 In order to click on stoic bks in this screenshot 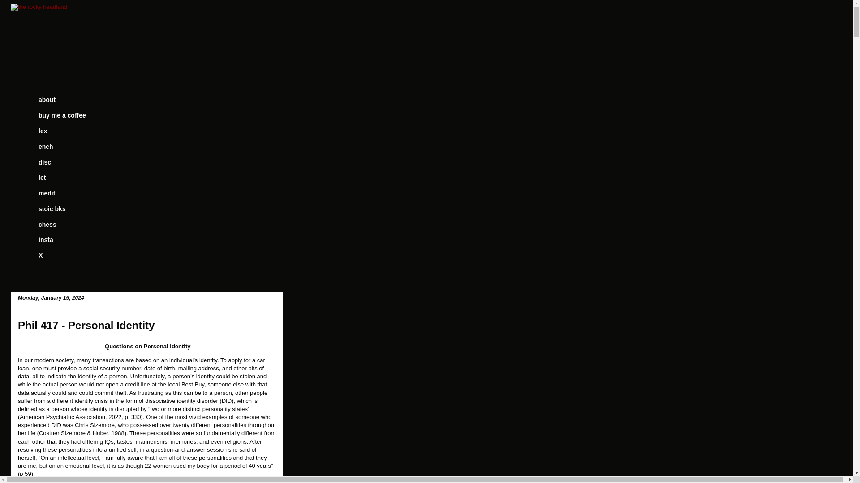, I will do `click(52, 208)`.